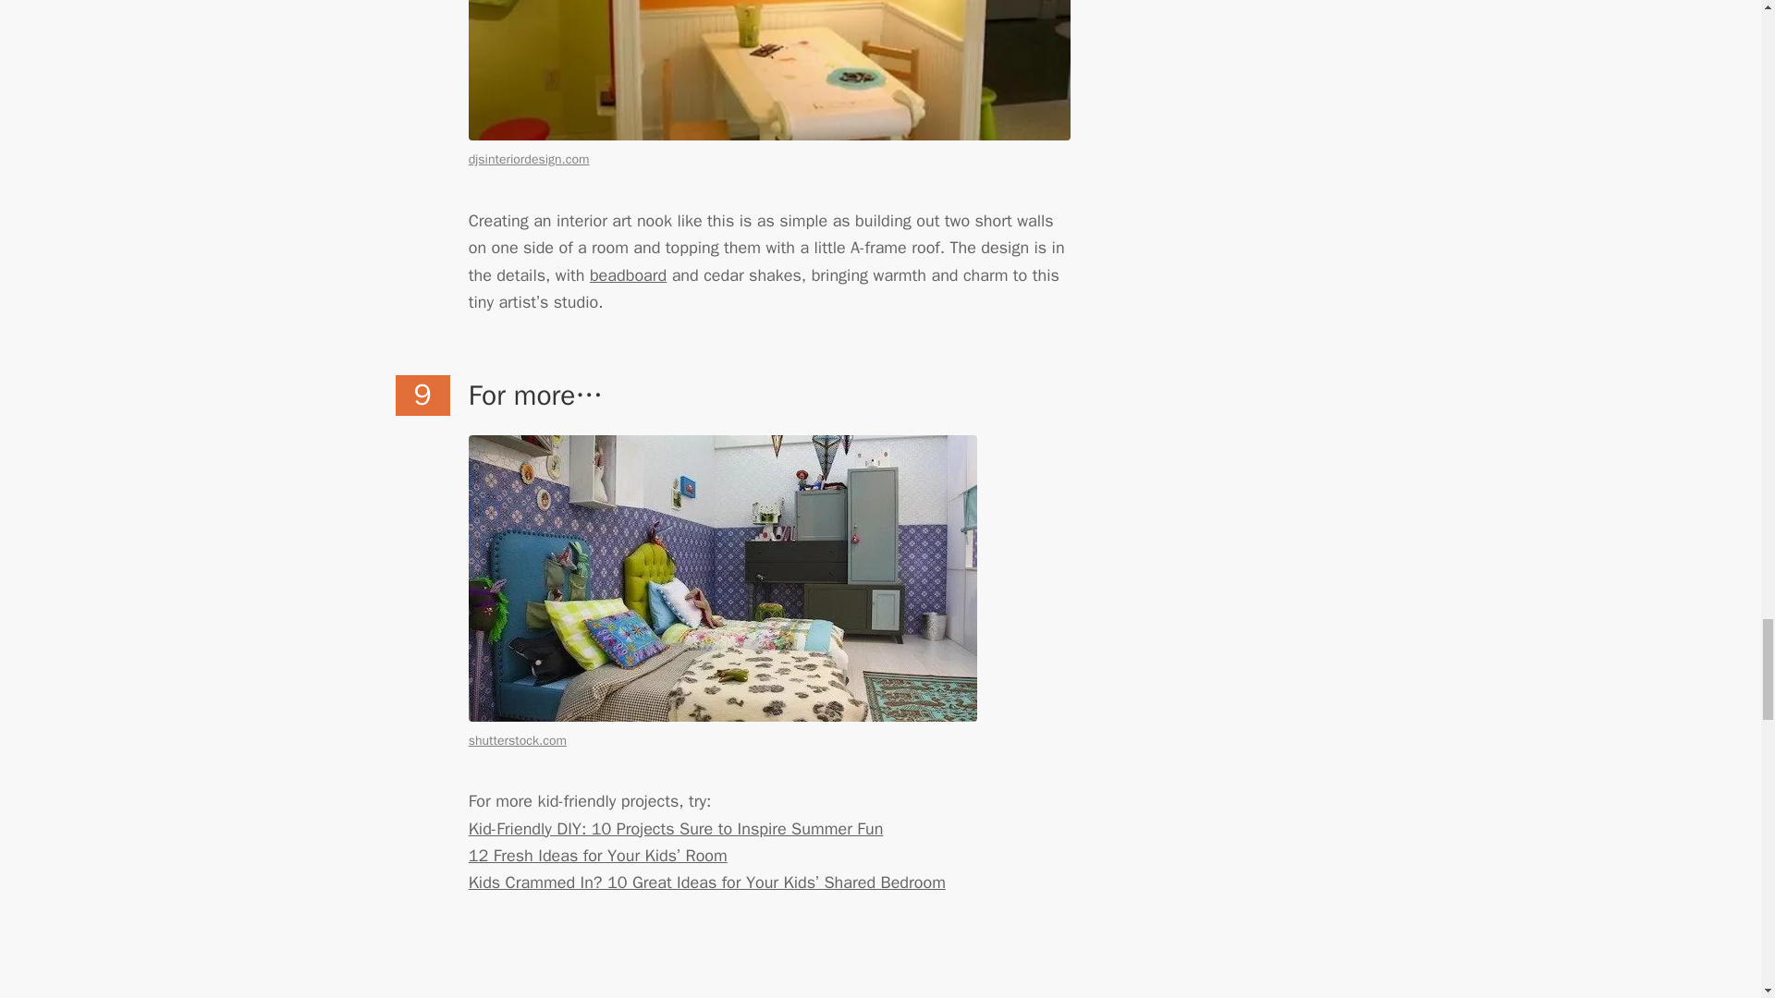 This screenshot has width=1775, height=998. Describe the element at coordinates (597, 856) in the screenshot. I see `12 Fresh Ideas for Your Kids' Room` at that location.